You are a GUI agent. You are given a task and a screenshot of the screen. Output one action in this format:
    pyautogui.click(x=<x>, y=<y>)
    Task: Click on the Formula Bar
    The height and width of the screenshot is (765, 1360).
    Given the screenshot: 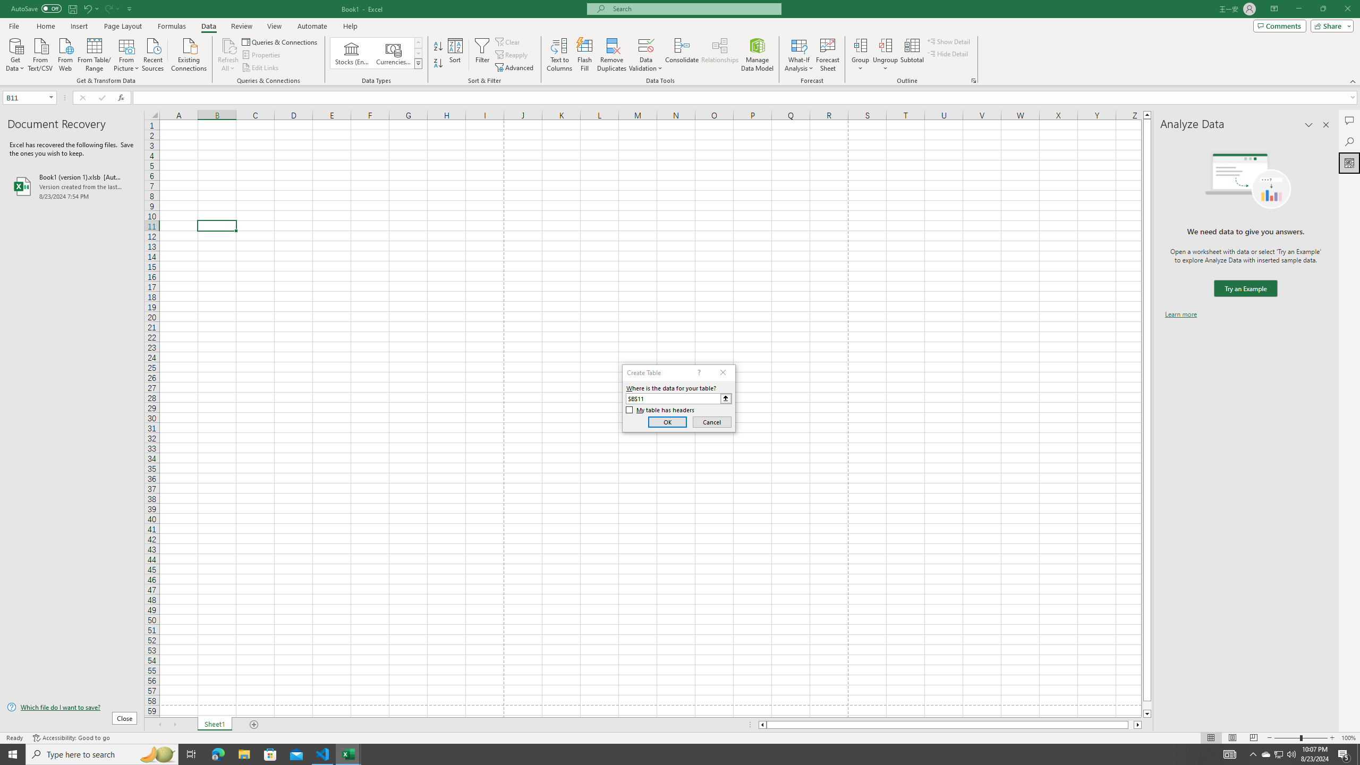 What is the action you would take?
    pyautogui.click(x=746, y=98)
    